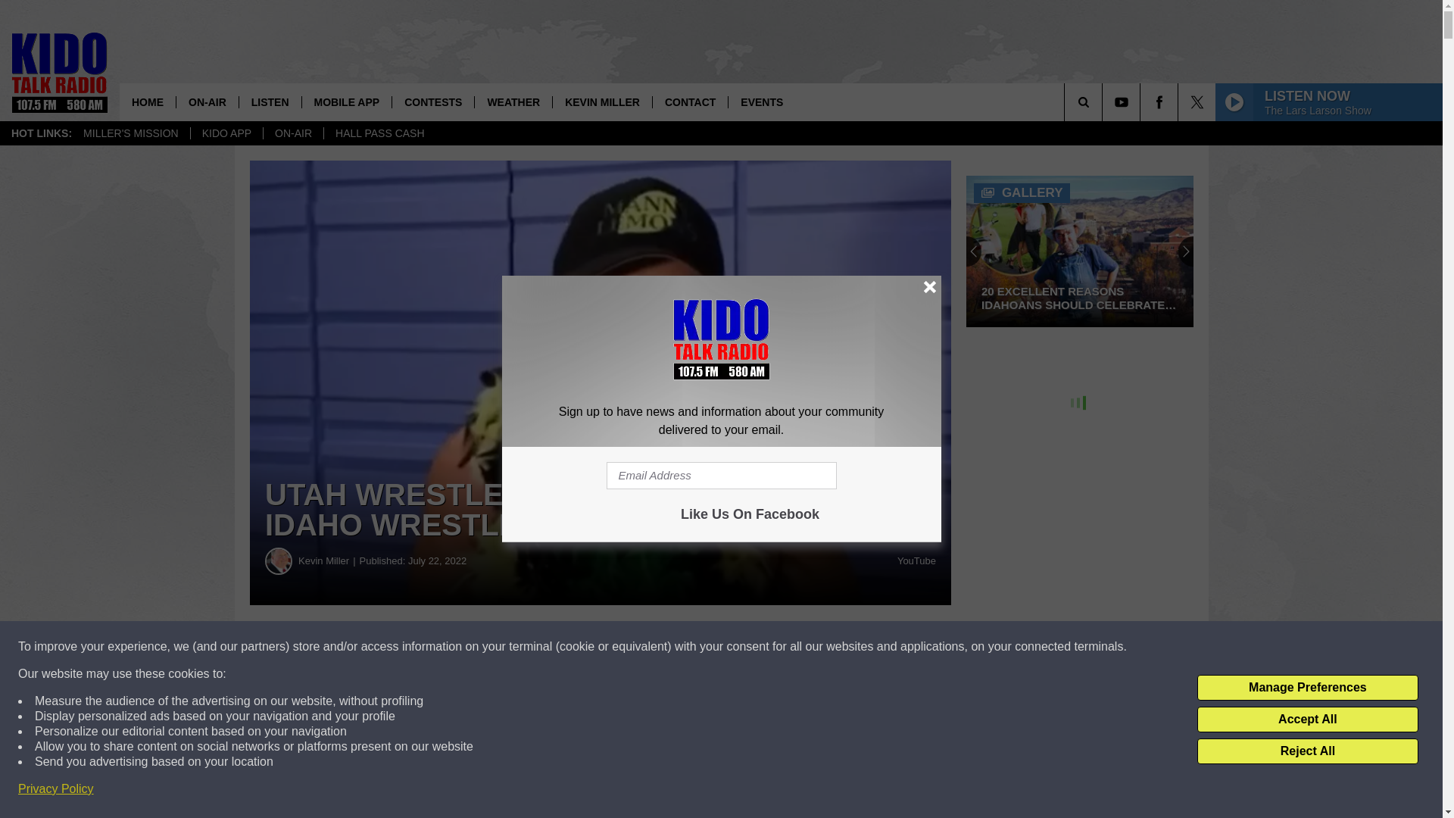  Describe the element at coordinates (379, 133) in the screenshot. I see `HALL PASS CASH` at that location.